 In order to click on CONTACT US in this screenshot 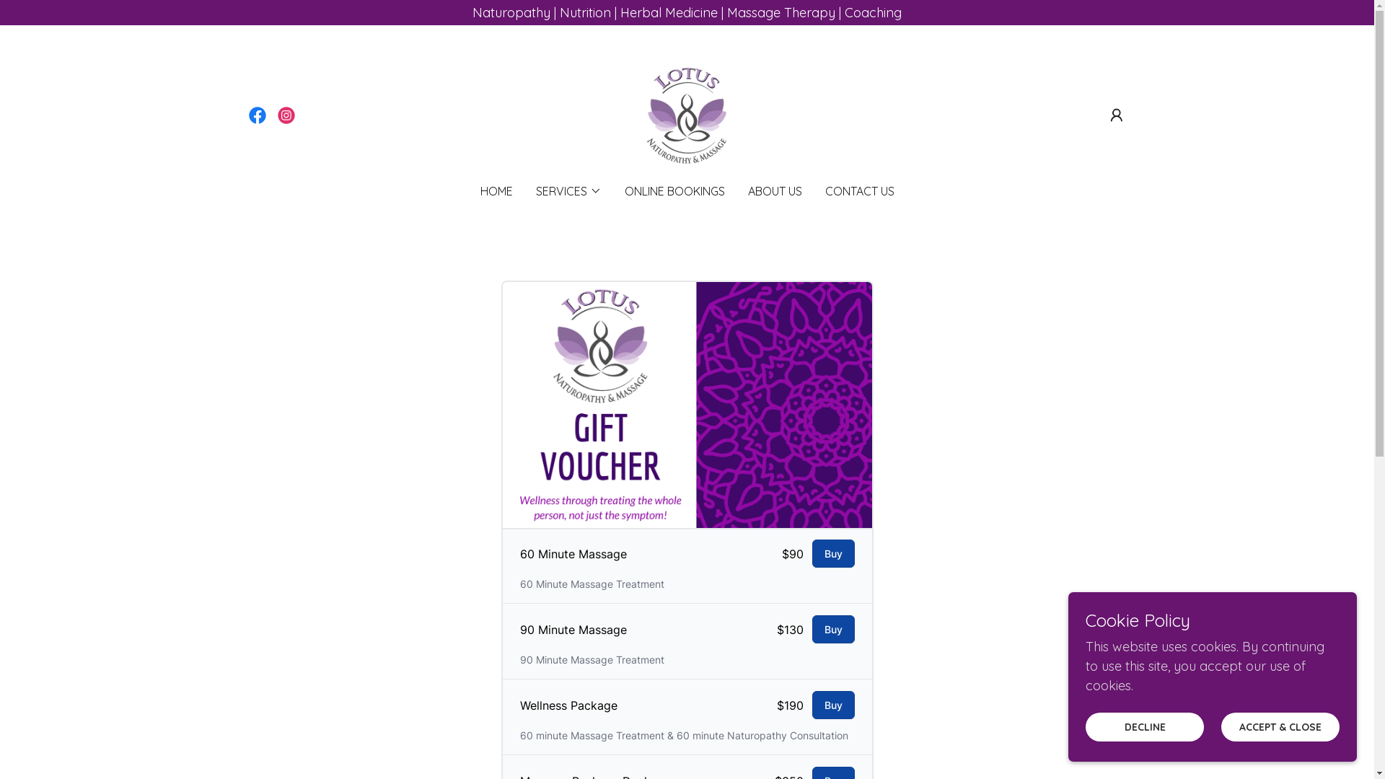, I will do `click(860, 191)`.